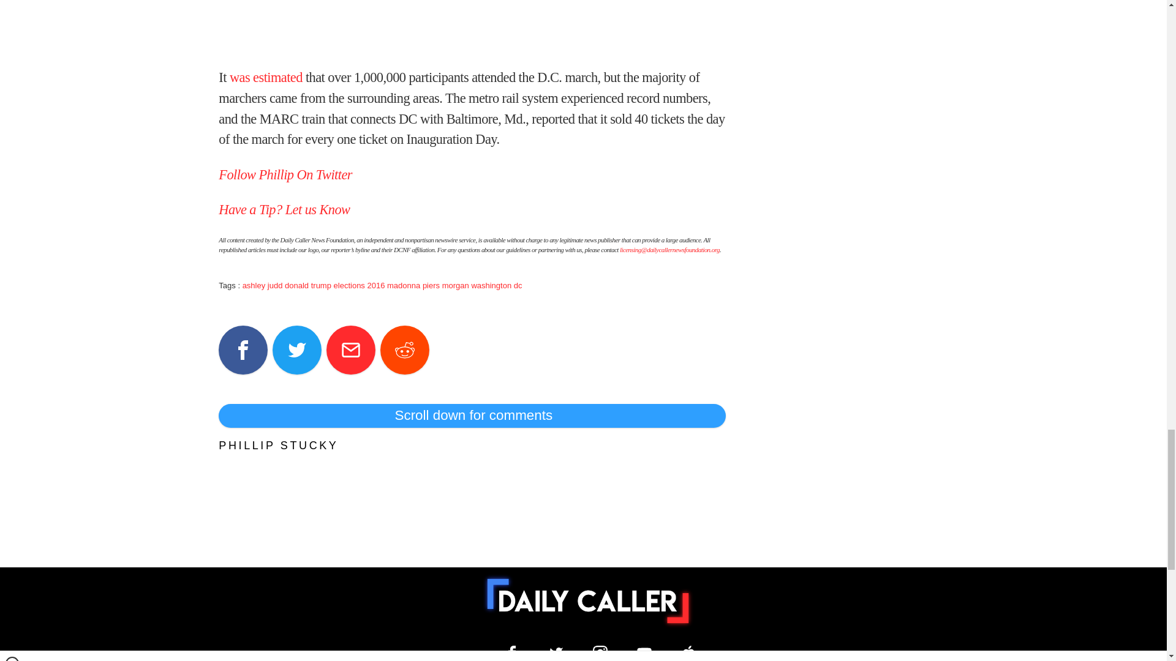  What do you see at coordinates (588, 601) in the screenshot?
I see `To home page` at bounding box center [588, 601].